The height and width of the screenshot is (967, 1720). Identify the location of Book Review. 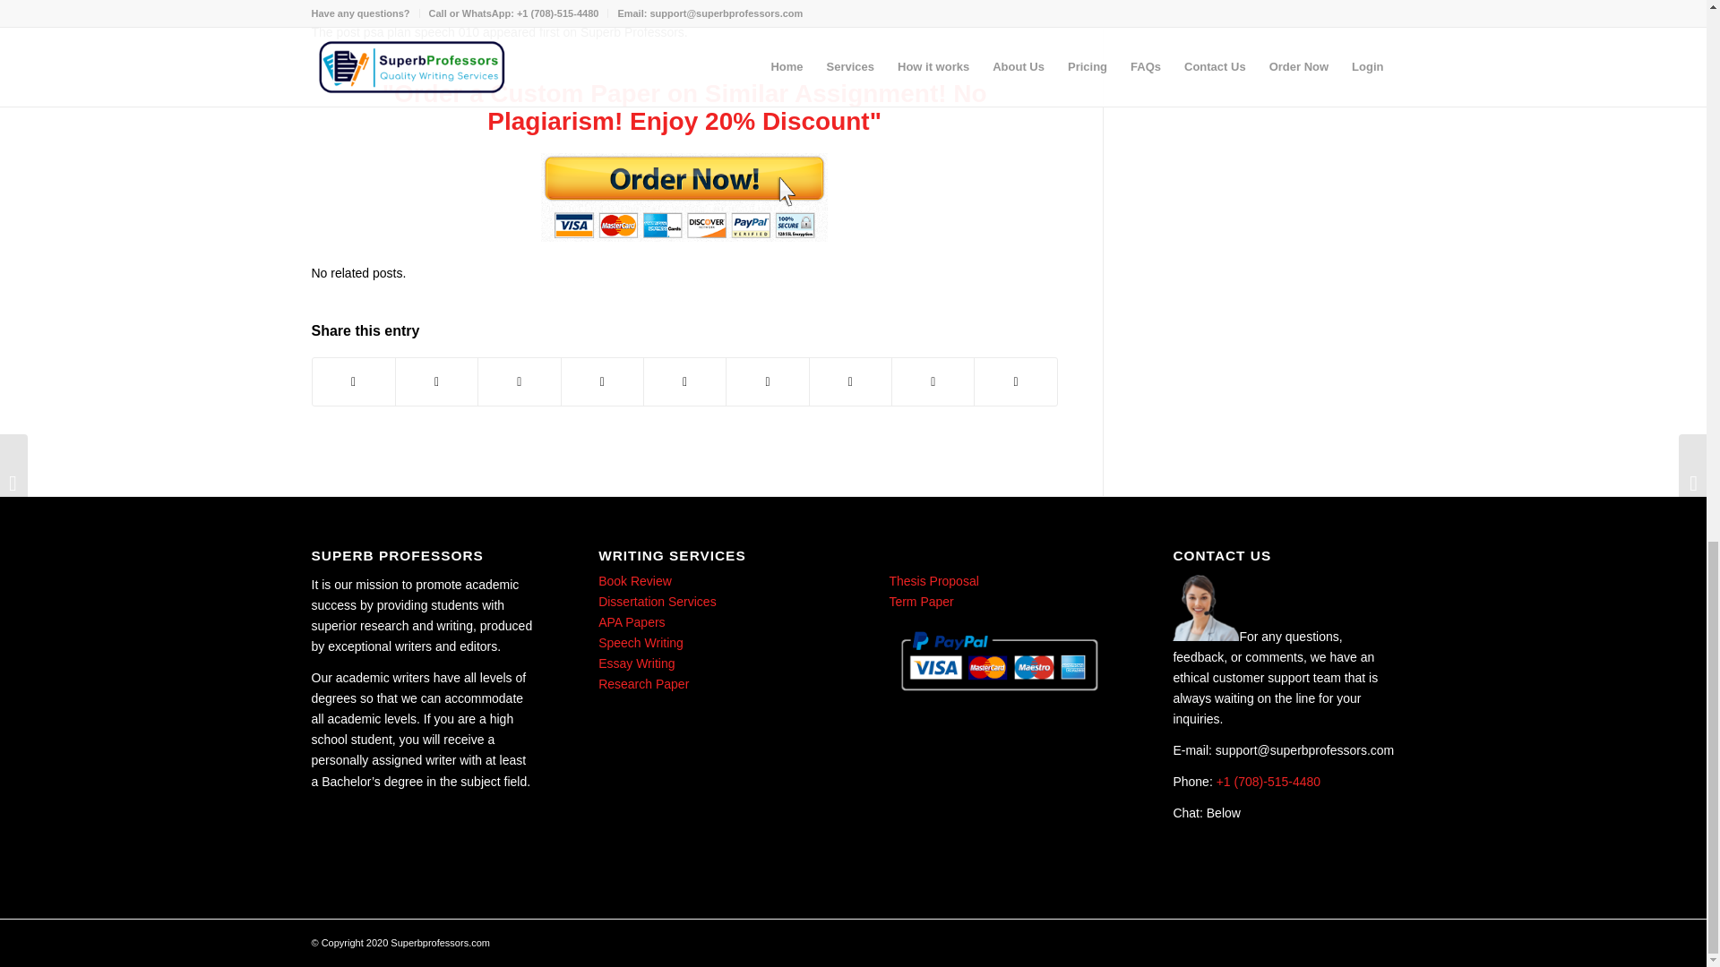
(635, 580).